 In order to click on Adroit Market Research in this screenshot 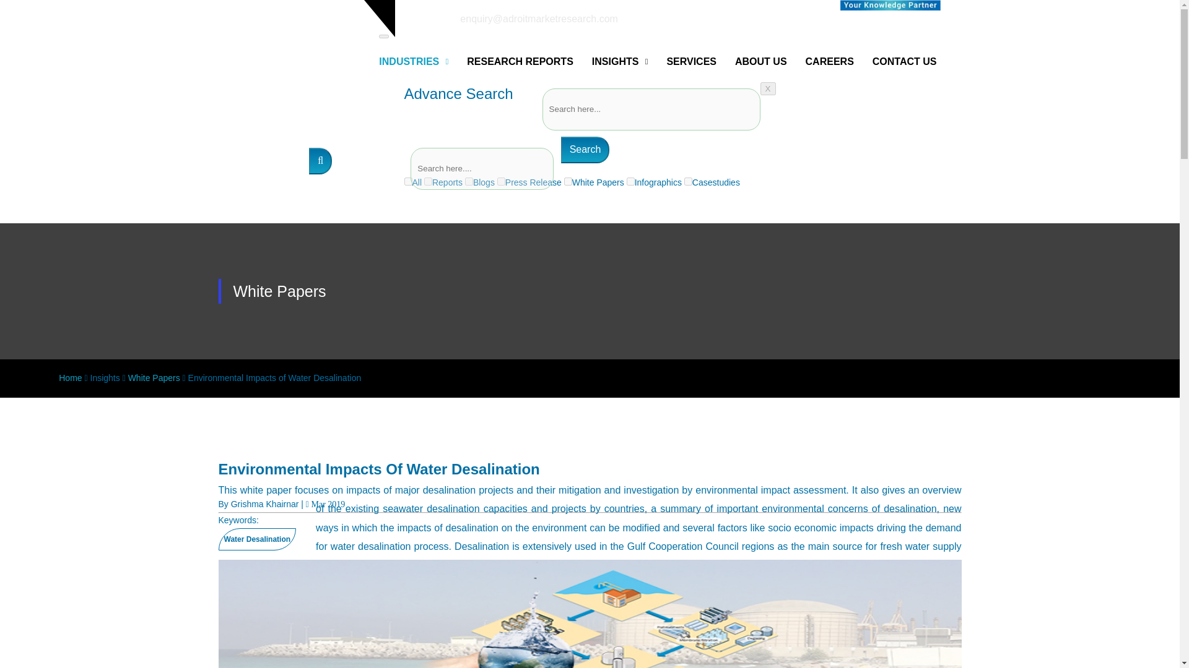, I will do `click(891, 5)`.